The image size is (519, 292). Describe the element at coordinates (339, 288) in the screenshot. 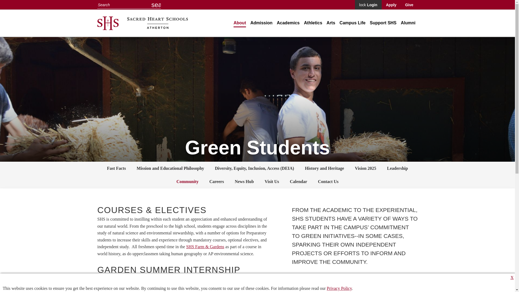

I see `Sacred Heart Schools Atherton Privacy Policy` at that location.